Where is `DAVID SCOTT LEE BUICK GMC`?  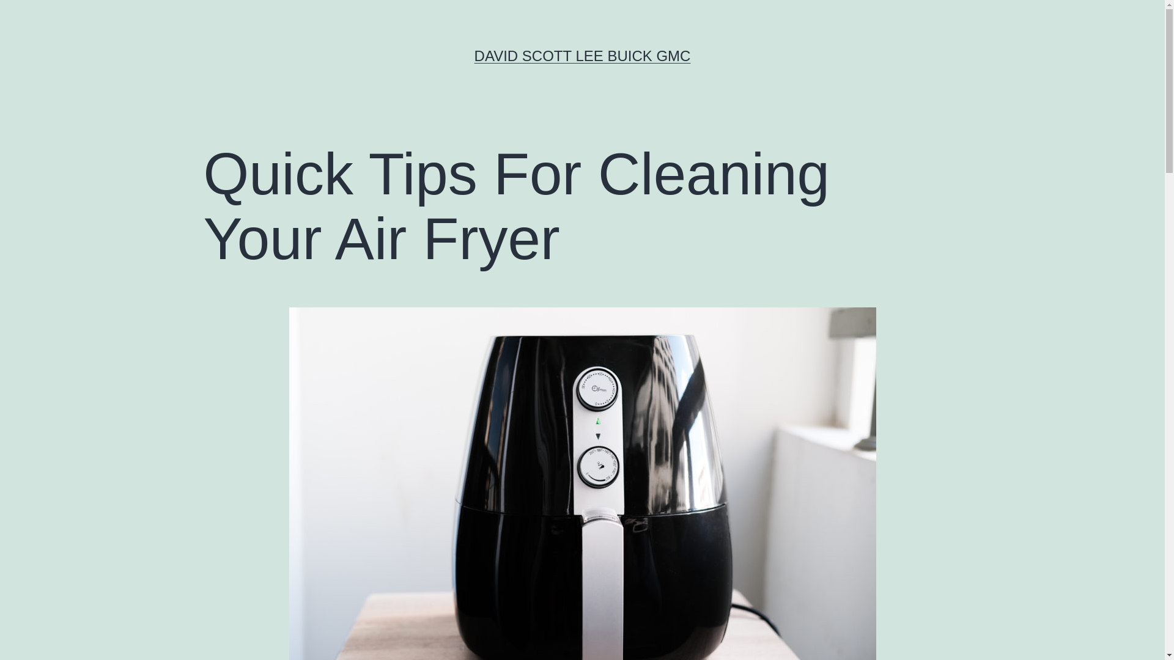
DAVID SCOTT LEE BUICK GMC is located at coordinates (582, 55).